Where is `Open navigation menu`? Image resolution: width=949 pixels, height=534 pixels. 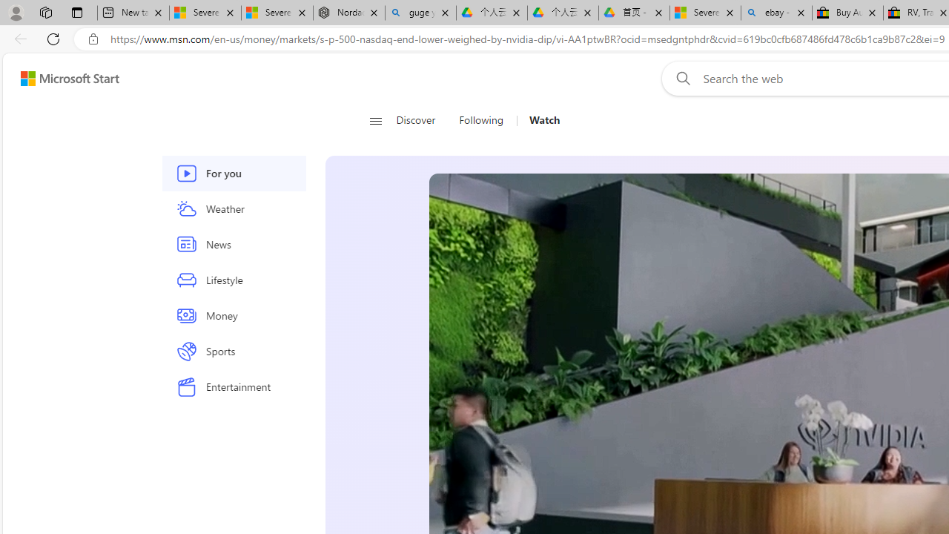 Open navigation menu is located at coordinates (375, 120).